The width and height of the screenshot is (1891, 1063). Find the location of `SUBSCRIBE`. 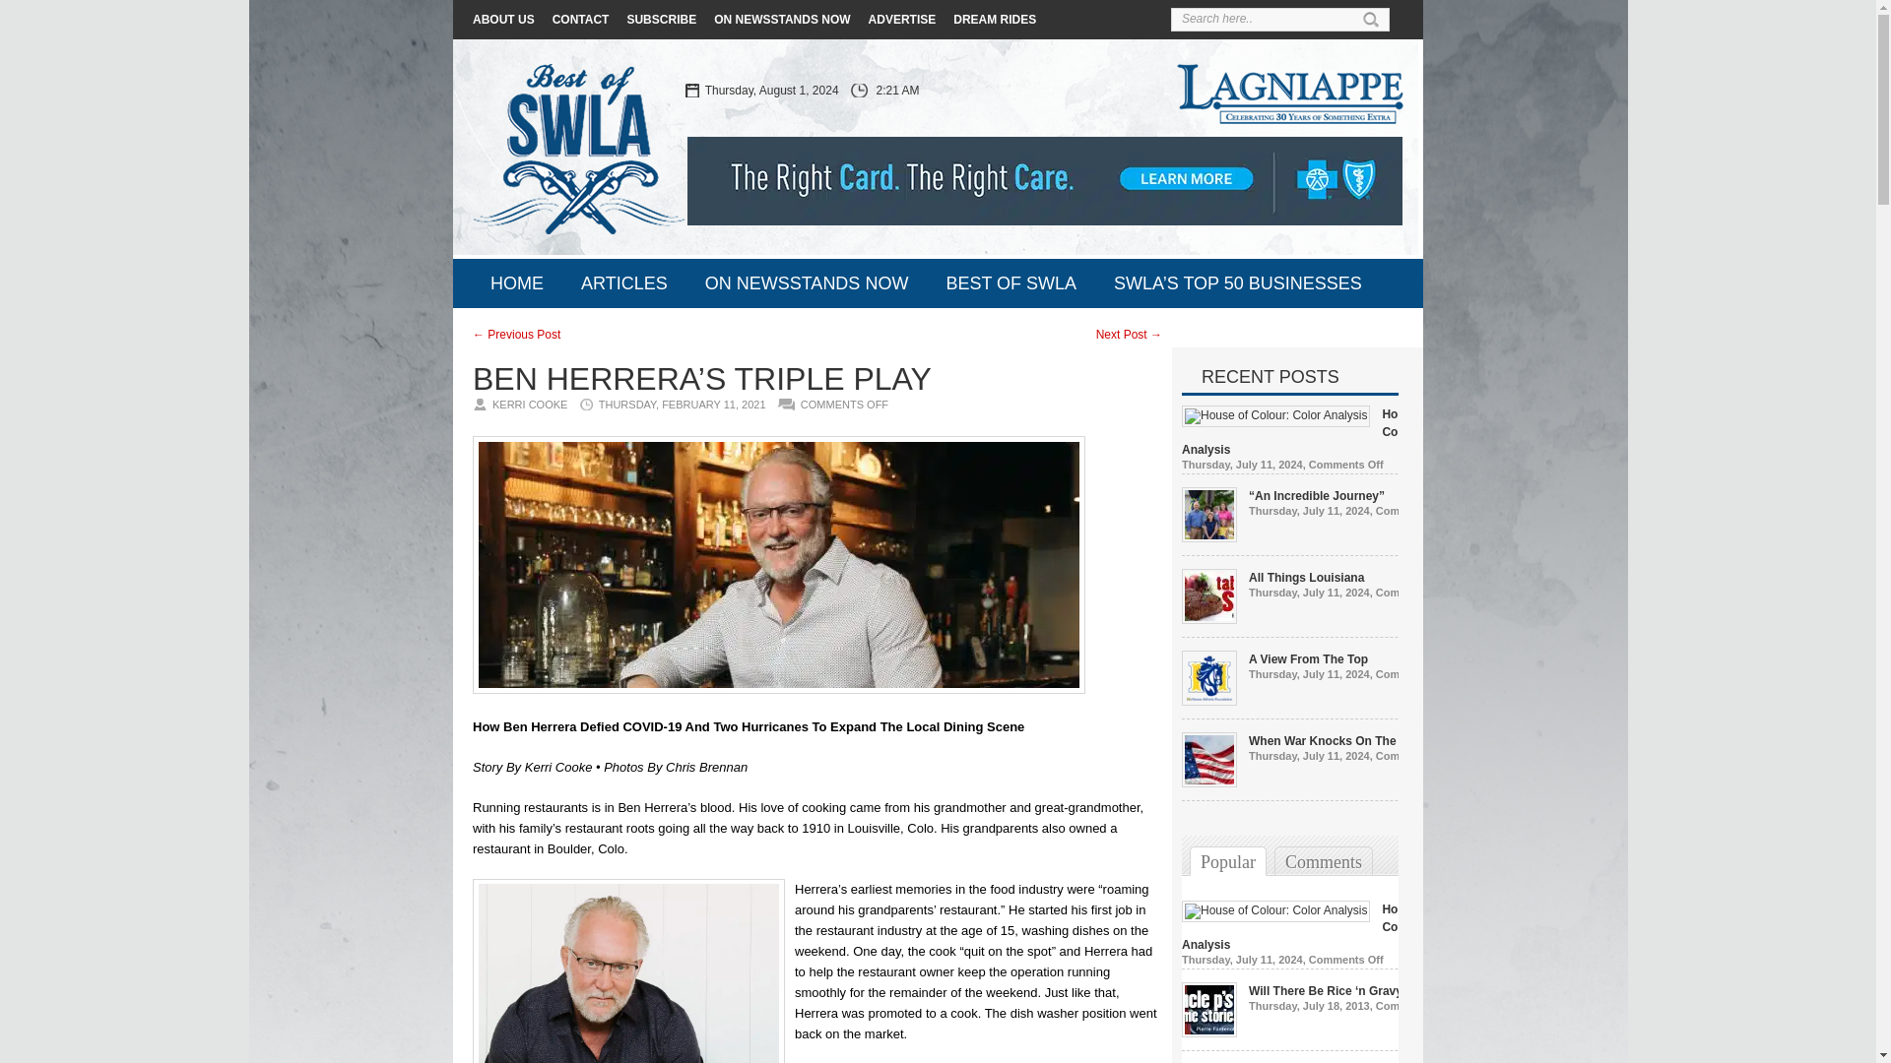

SUBSCRIBE is located at coordinates (660, 20).